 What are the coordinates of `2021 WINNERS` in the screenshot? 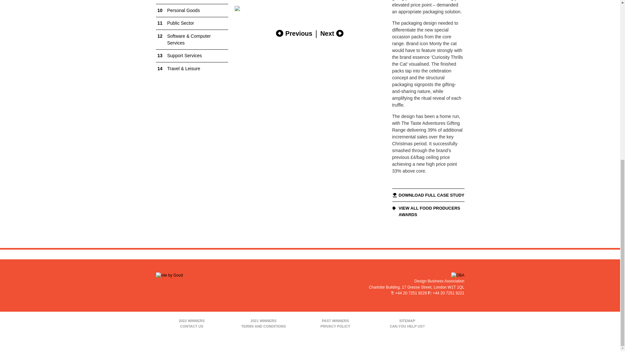 It's located at (263, 320).